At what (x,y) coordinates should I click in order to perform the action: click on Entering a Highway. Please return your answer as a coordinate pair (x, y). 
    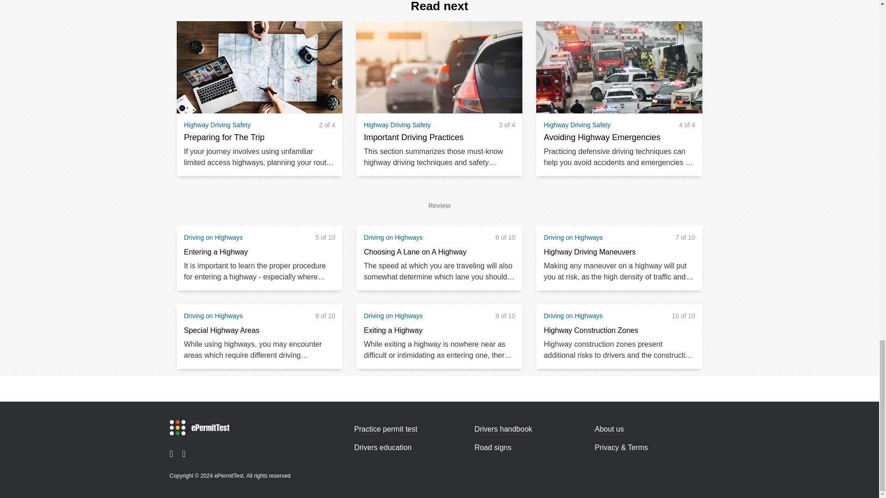
    Looking at the image, I should click on (216, 252).